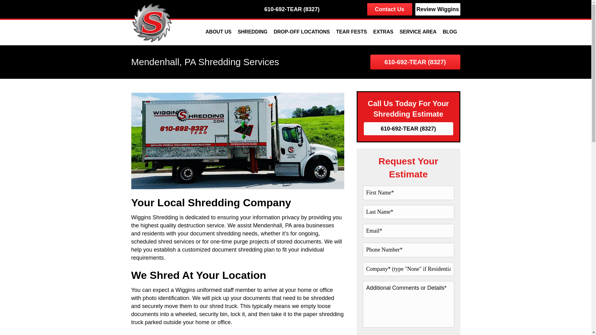 This screenshot has height=335, width=596. What do you see at coordinates (438, 9) in the screenshot?
I see `Review Wiggins` at bounding box center [438, 9].